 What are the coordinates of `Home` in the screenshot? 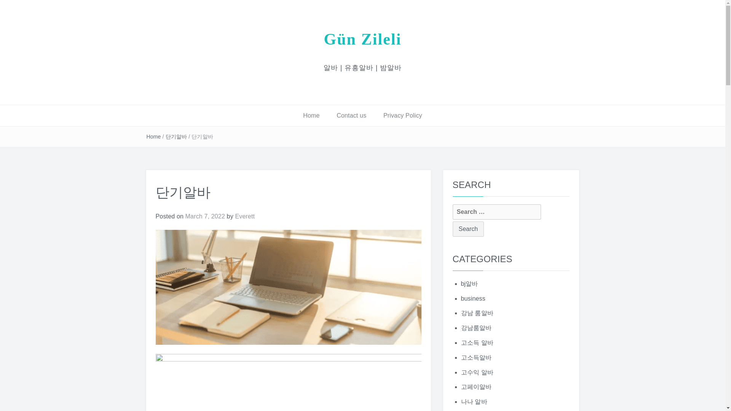 It's located at (153, 137).